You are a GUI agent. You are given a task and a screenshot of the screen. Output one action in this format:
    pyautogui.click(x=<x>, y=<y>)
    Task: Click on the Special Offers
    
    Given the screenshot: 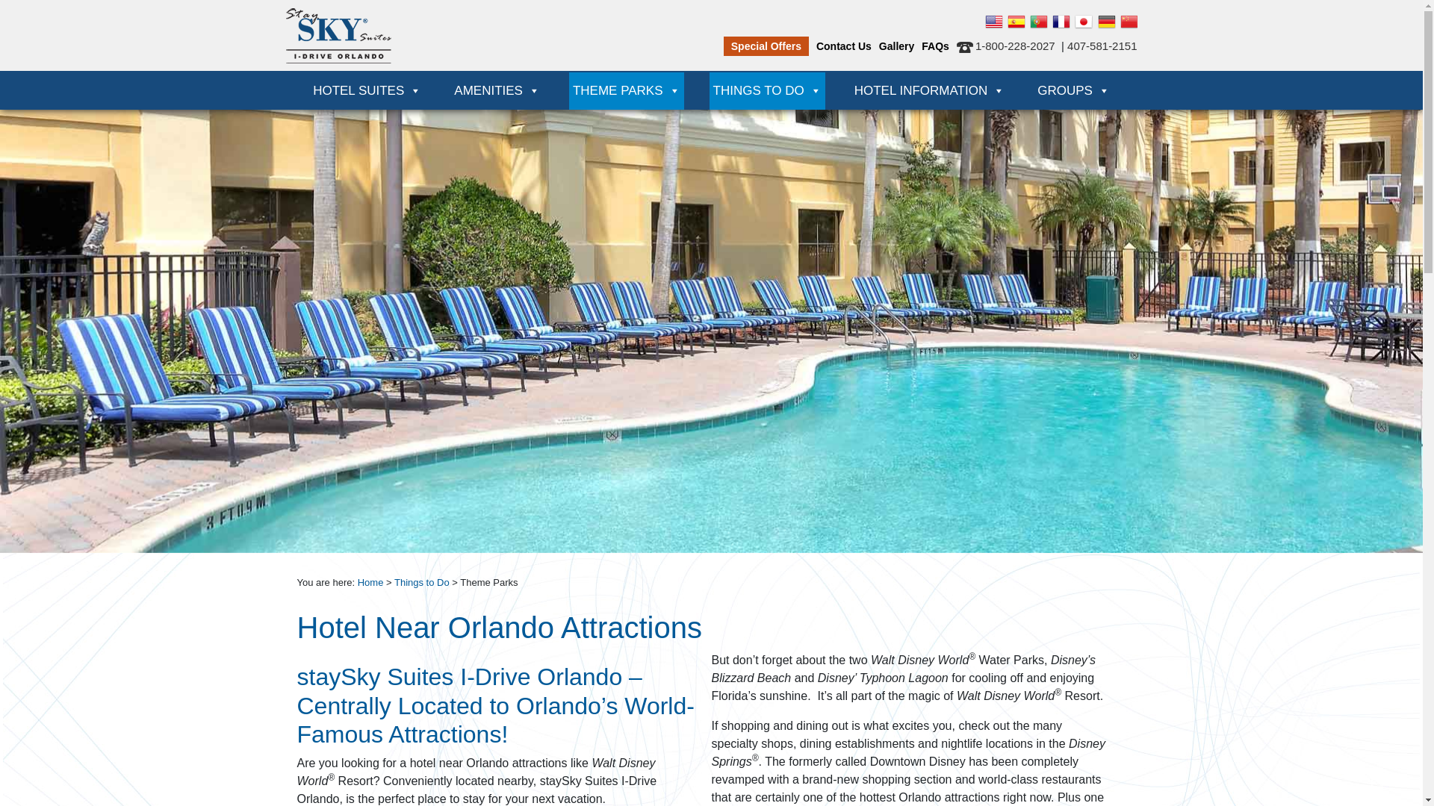 What is the action you would take?
    pyautogui.click(x=766, y=45)
    